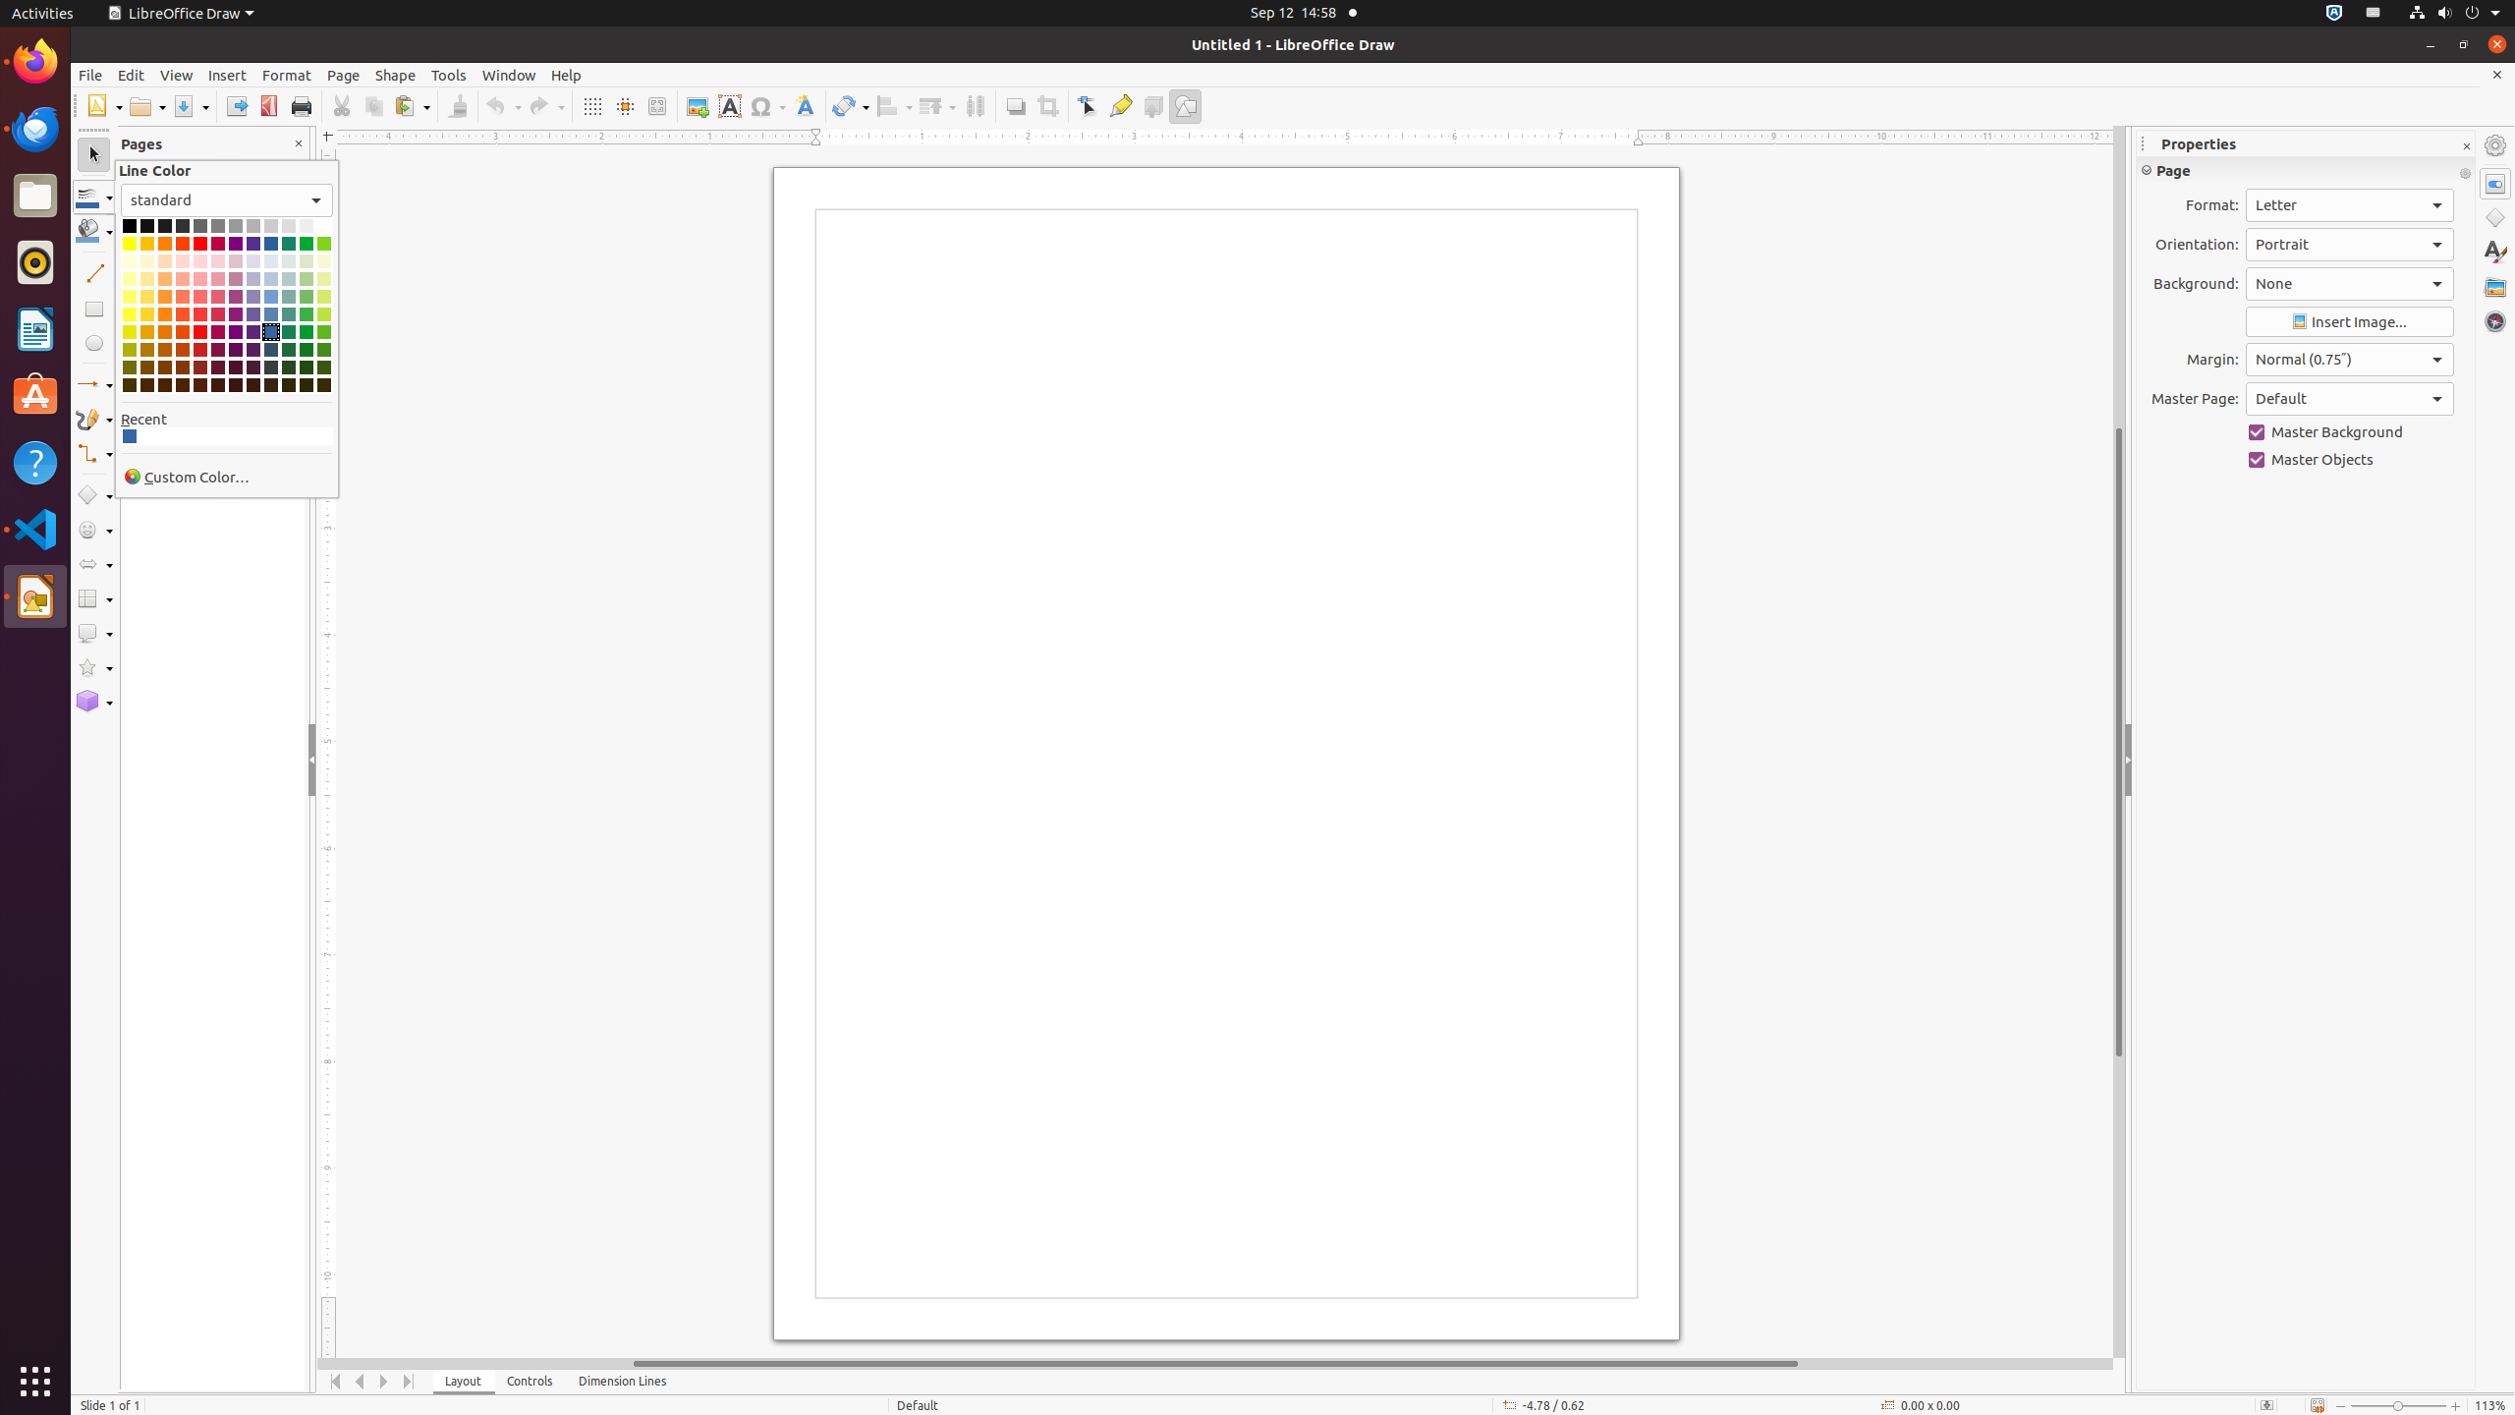 The width and height of the screenshot is (2515, 1415). I want to click on Light Teal 2, so click(289, 297).